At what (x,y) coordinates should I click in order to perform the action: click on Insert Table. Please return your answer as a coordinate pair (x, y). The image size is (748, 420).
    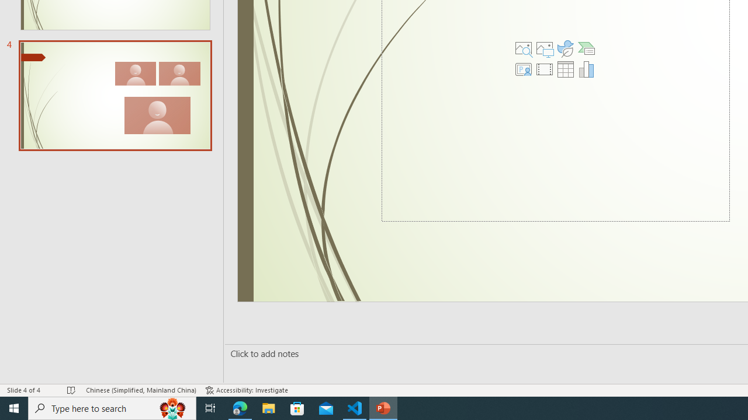
    Looking at the image, I should click on (566, 69).